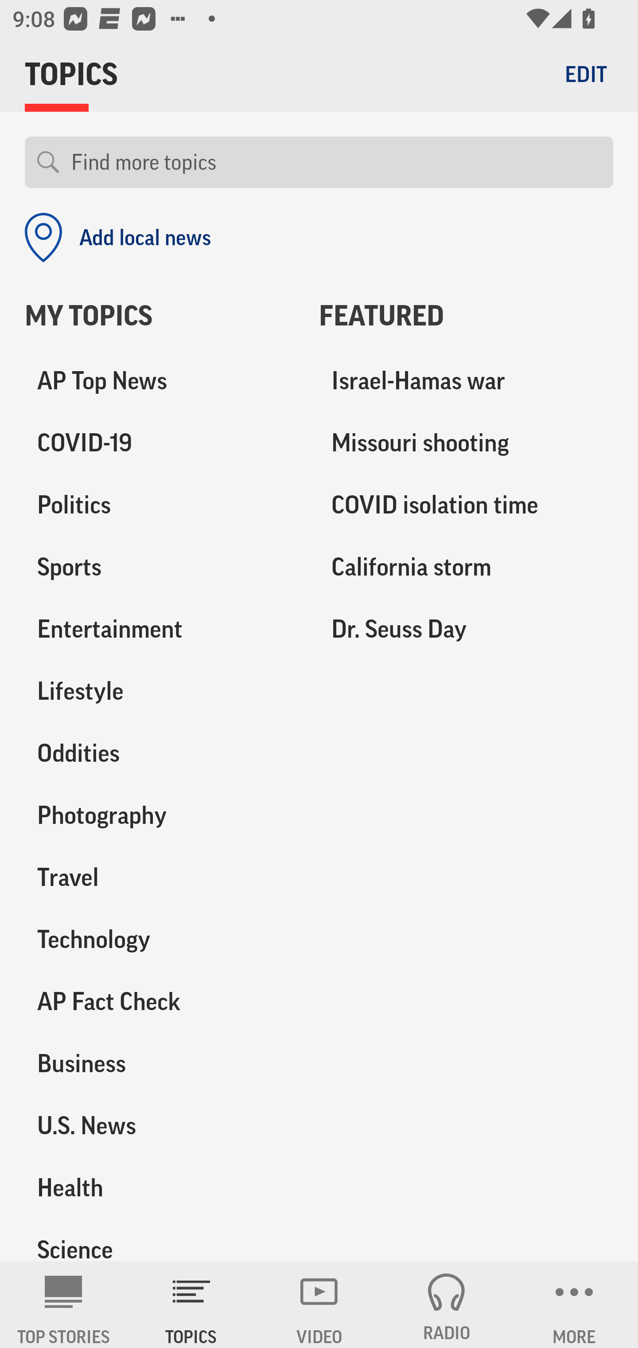 The height and width of the screenshot is (1348, 638). Describe the element at coordinates (574, 1305) in the screenshot. I see `MORE` at that location.